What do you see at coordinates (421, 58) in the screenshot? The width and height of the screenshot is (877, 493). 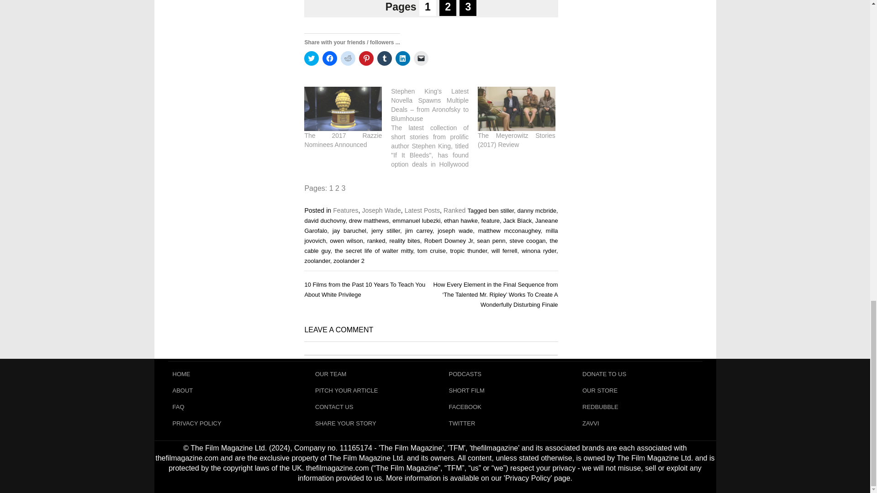 I see `Click to email a link to a friend` at bounding box center [421, 58].